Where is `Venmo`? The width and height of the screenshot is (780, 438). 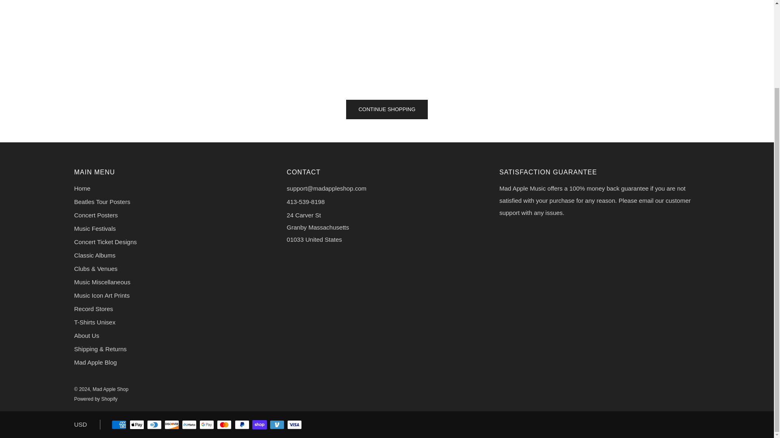
Venmo is located at coordinates (277, 425).